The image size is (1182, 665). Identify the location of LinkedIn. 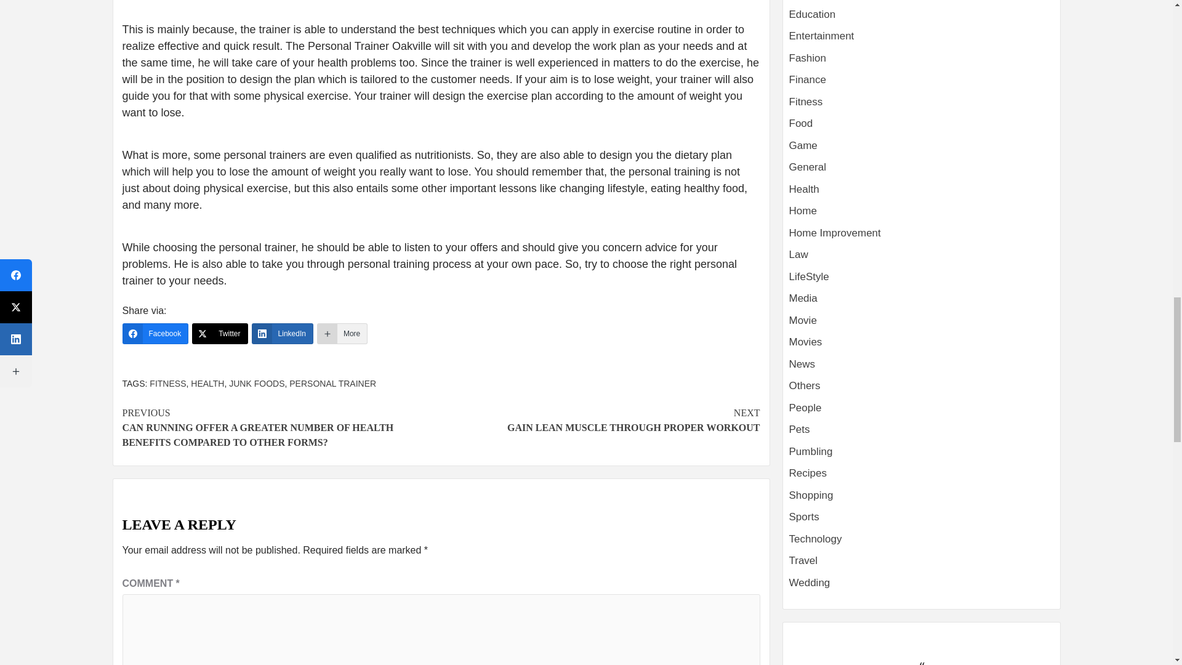
(282, 334).